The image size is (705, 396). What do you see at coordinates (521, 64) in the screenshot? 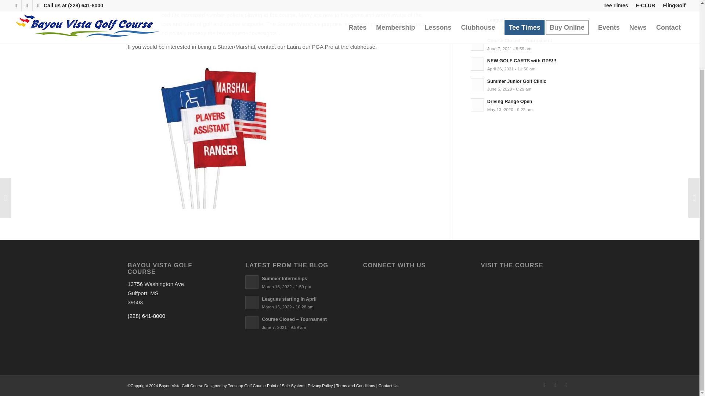
I see `Summer Internships` at bounding box center [521, 64].